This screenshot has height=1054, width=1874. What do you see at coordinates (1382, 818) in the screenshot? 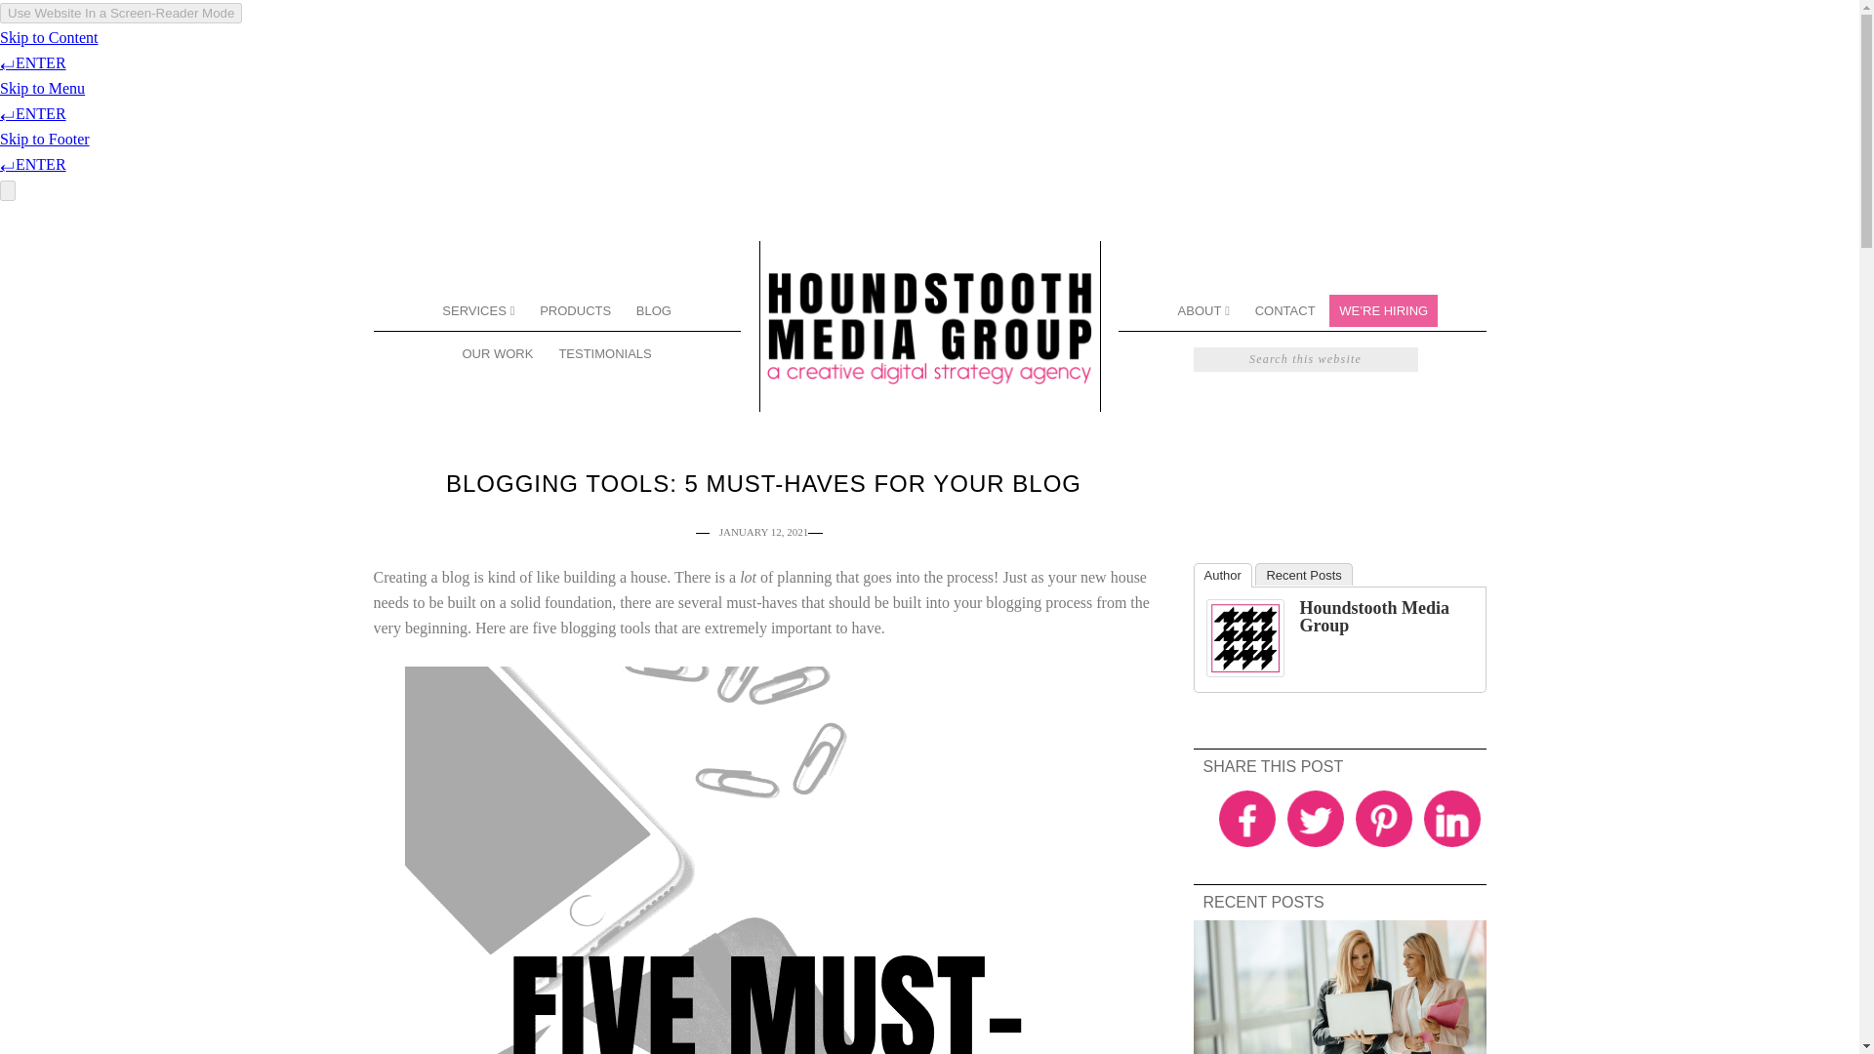
I see `pinterest` at bounding box center [1382, 818].